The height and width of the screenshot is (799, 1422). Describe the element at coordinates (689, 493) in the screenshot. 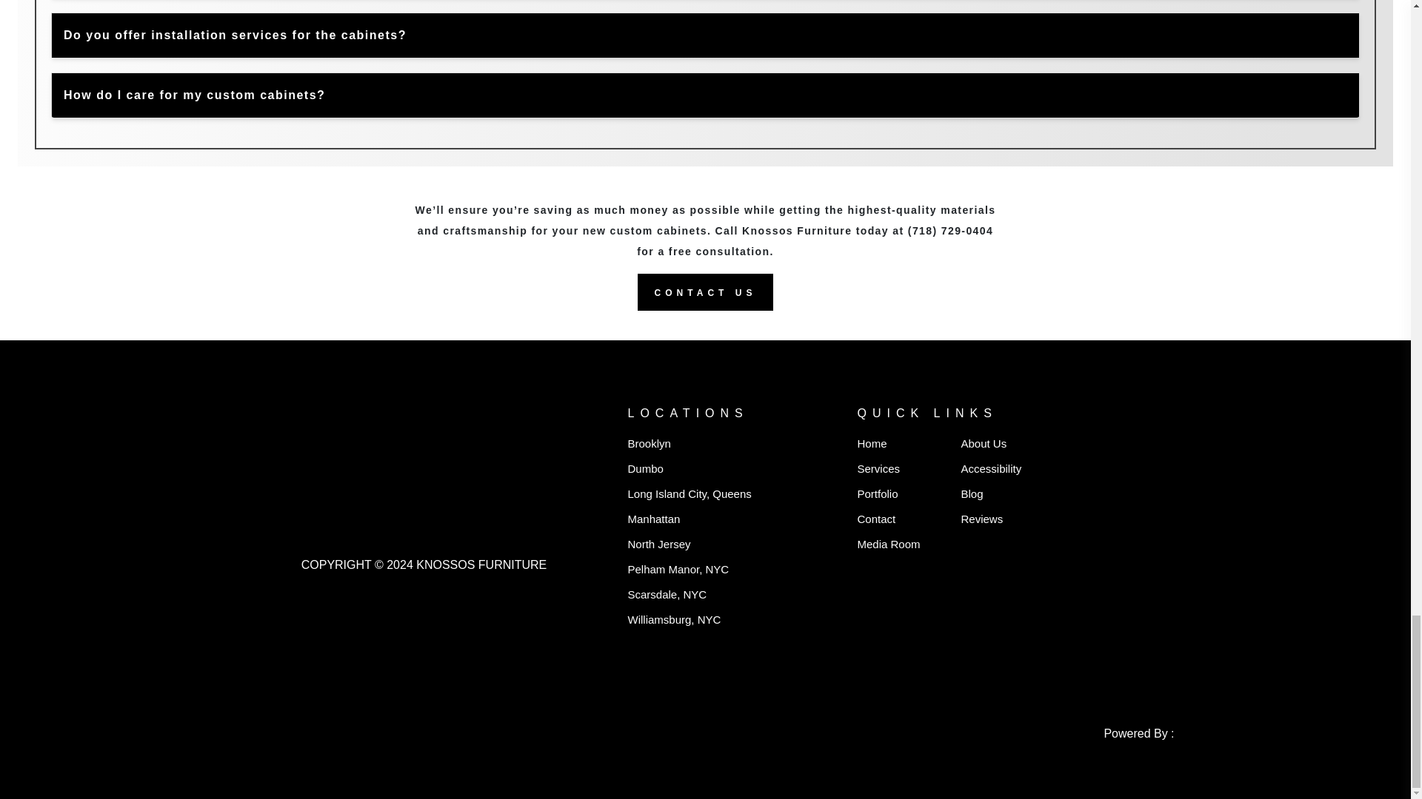

I see `Long Island City, Queens` at that location.